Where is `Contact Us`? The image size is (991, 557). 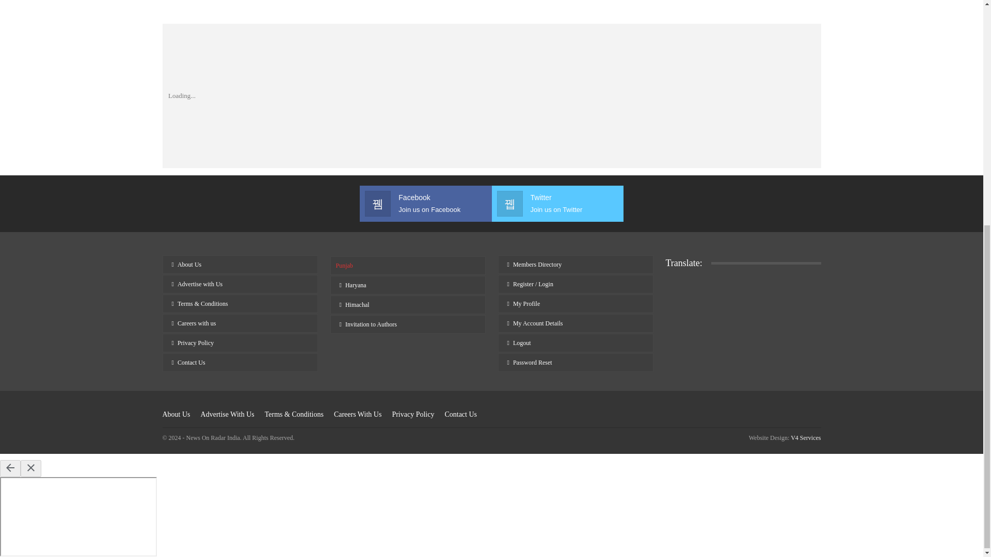
Contact Us is located at coordinates (425, 235).